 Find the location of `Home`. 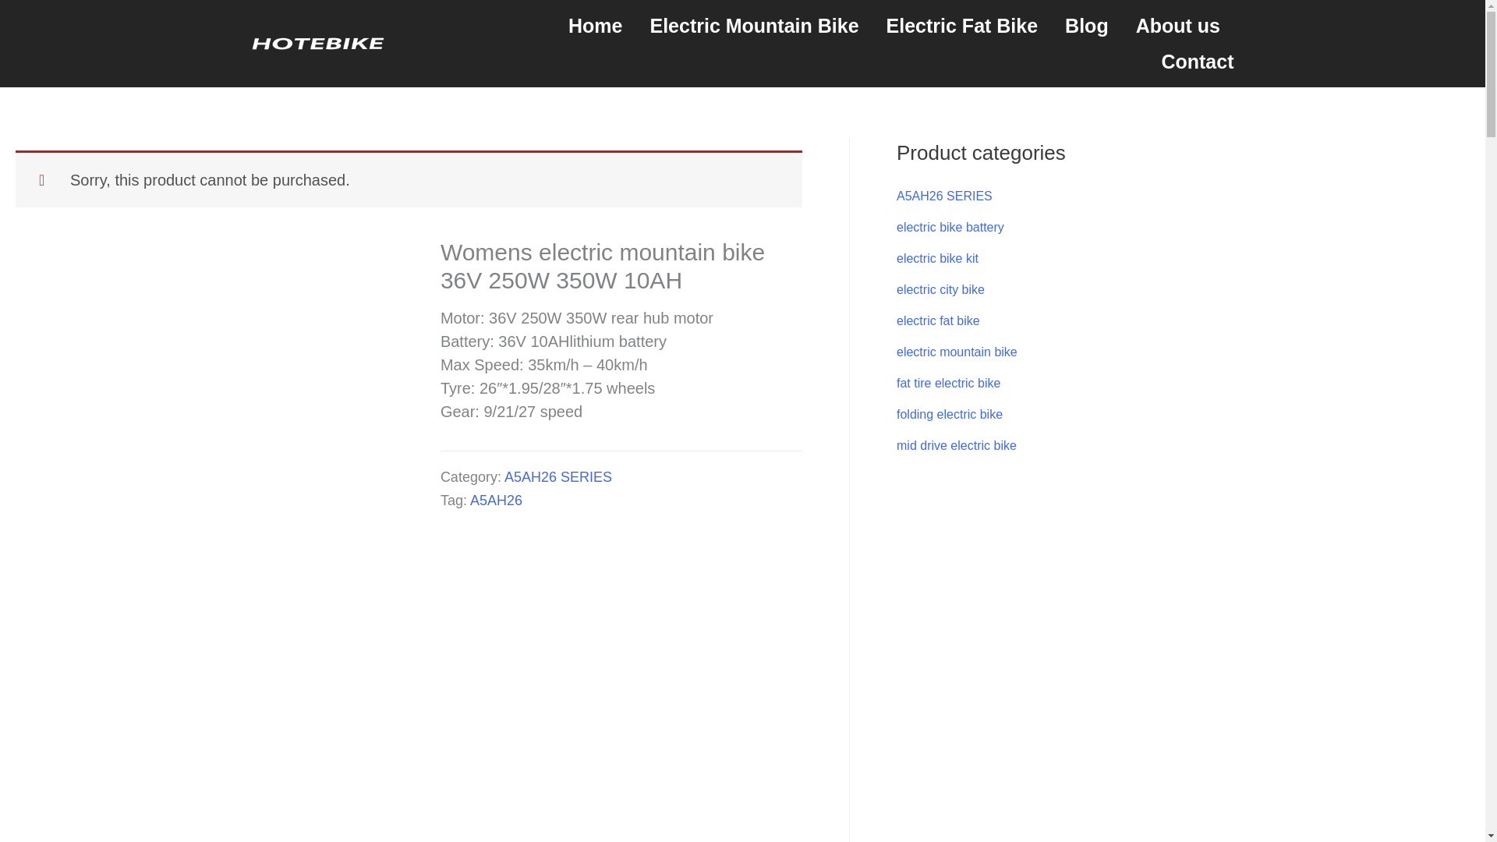

Home is located at coordinates (596, 25).